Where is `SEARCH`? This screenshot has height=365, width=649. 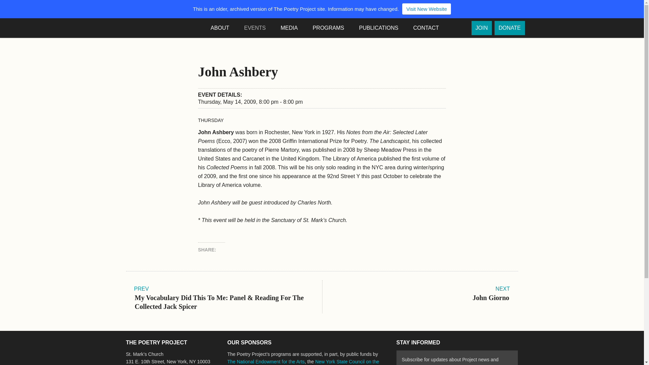 SEARCH is located at coordinates (459, 28).